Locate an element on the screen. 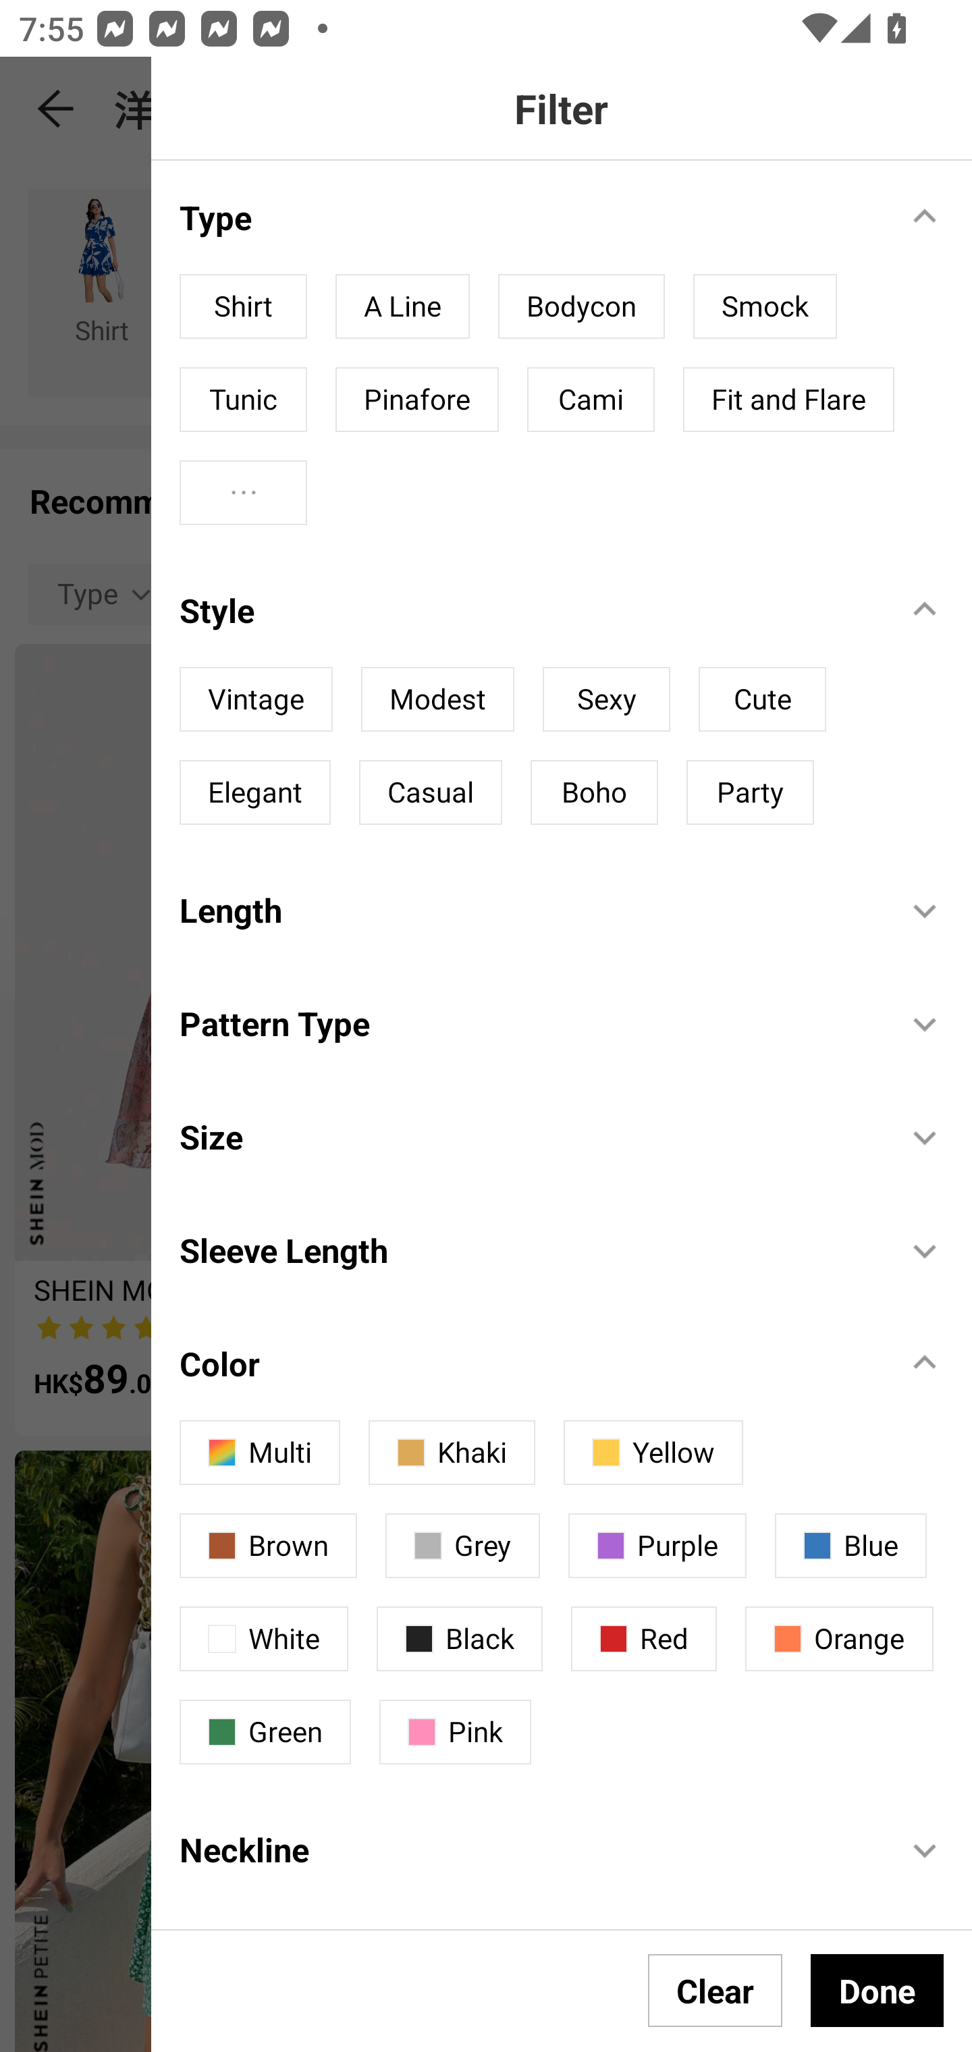 This screenshot has width=972, height=2052. Khaki is located at coordinates (452, 1453).